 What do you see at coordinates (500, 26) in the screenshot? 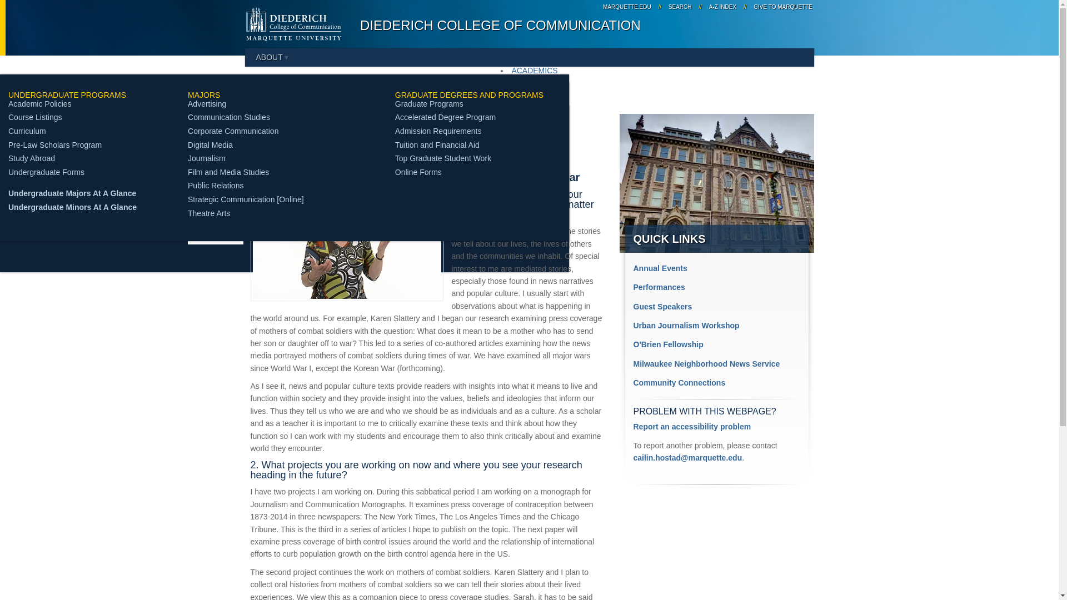
I see `DIEDERICH COLLEGE OF COMMUNICATION` at bounding box center [500, 26].